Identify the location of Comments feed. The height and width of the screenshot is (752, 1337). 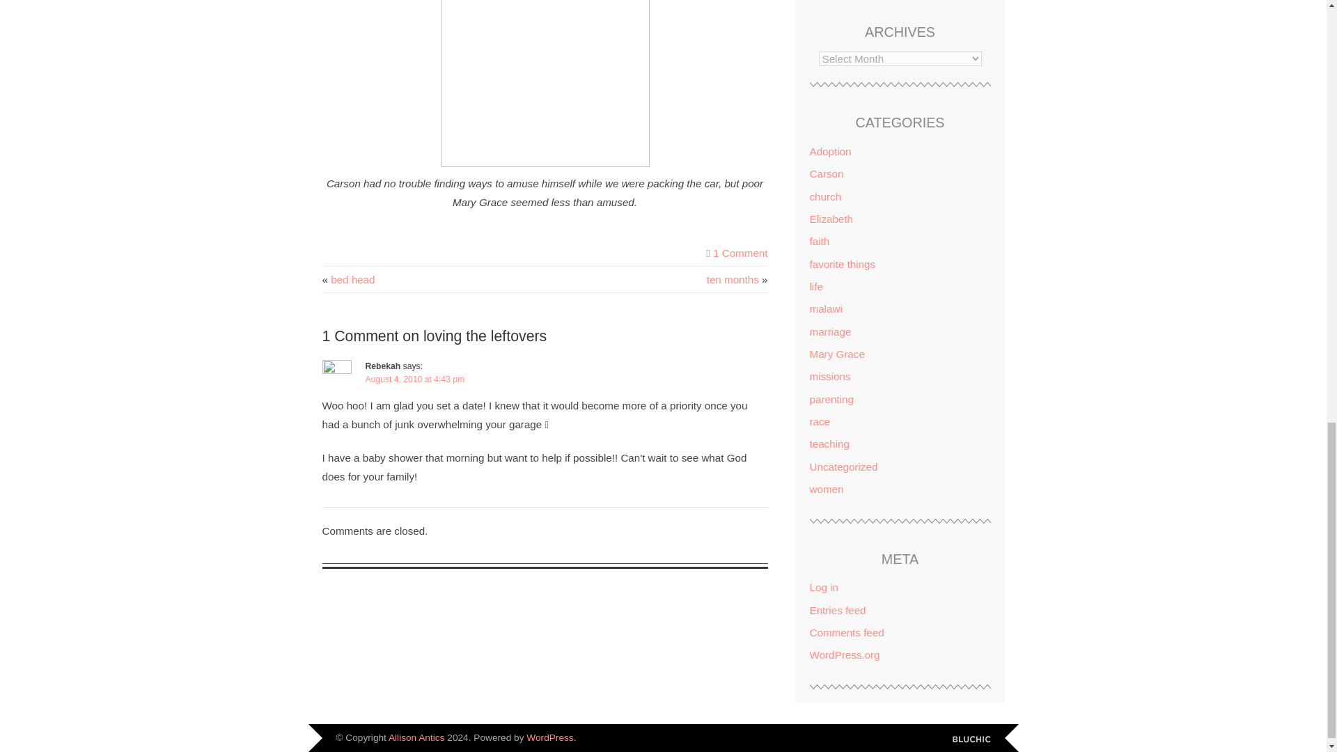
(846, 632).